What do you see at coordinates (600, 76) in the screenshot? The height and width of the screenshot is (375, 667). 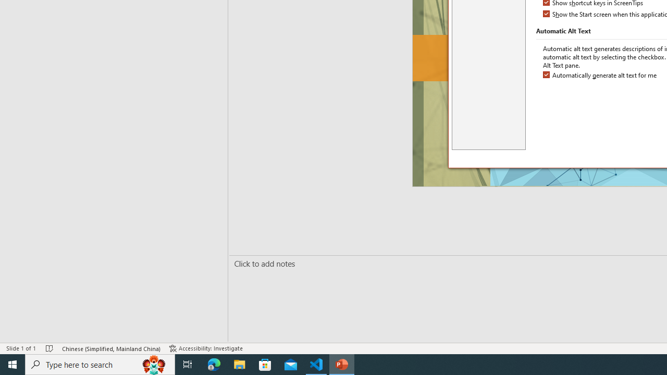 I see `Automatically generate alt text for me` at bounding box center [600, 76].